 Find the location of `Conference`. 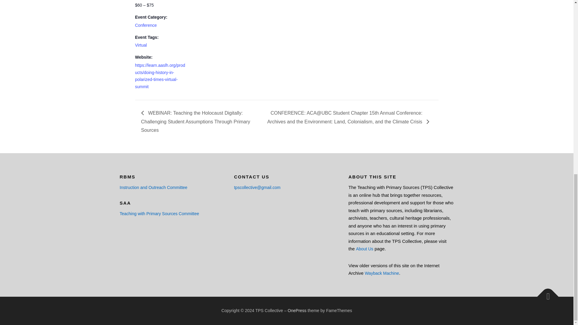

Conference is located at coordinates (146, 25).